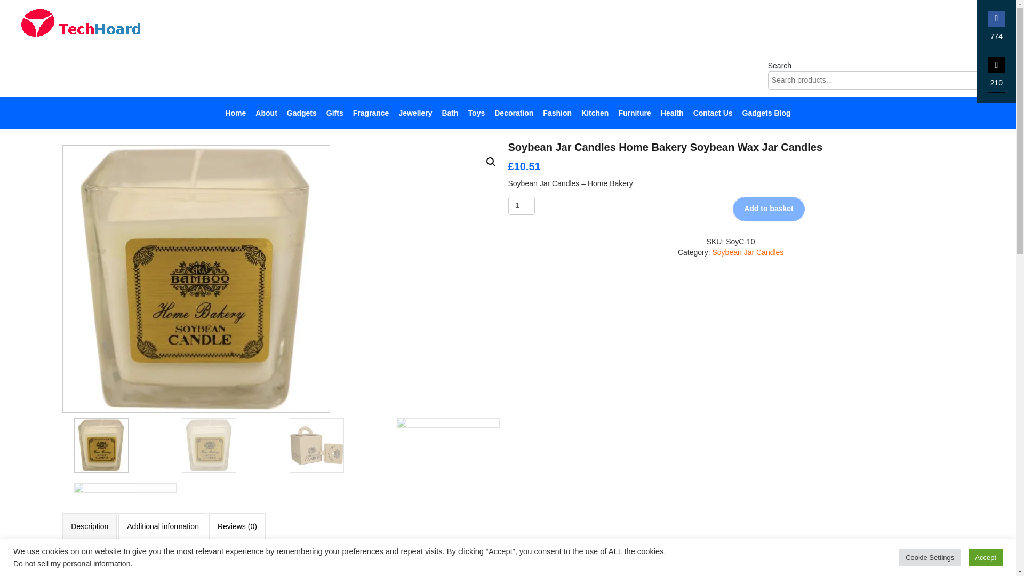 The width and height of the screenshot is (1024, 576). Describe the element at coordinates (557, 113) in the screenshot. I see `Fashion` at that location.